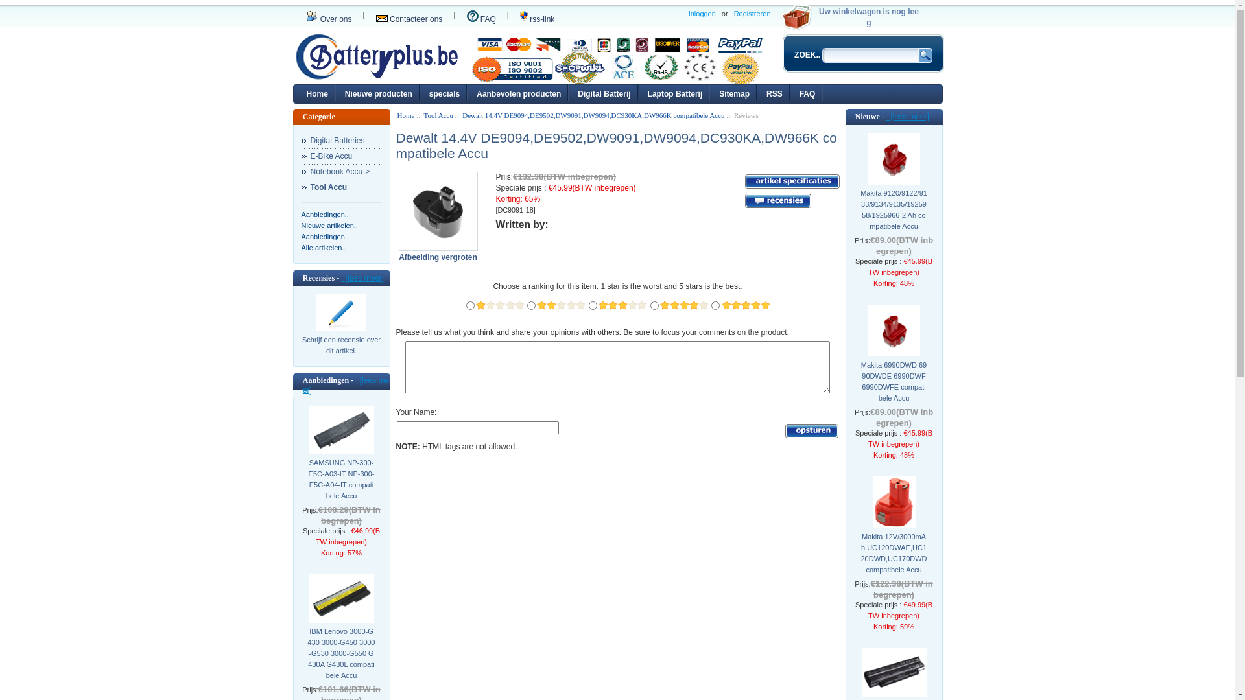 The image size is (1245, 700). Describe the element at coordinates (792, 181) in the screenshot. I see ` Product Detail ` at that location.